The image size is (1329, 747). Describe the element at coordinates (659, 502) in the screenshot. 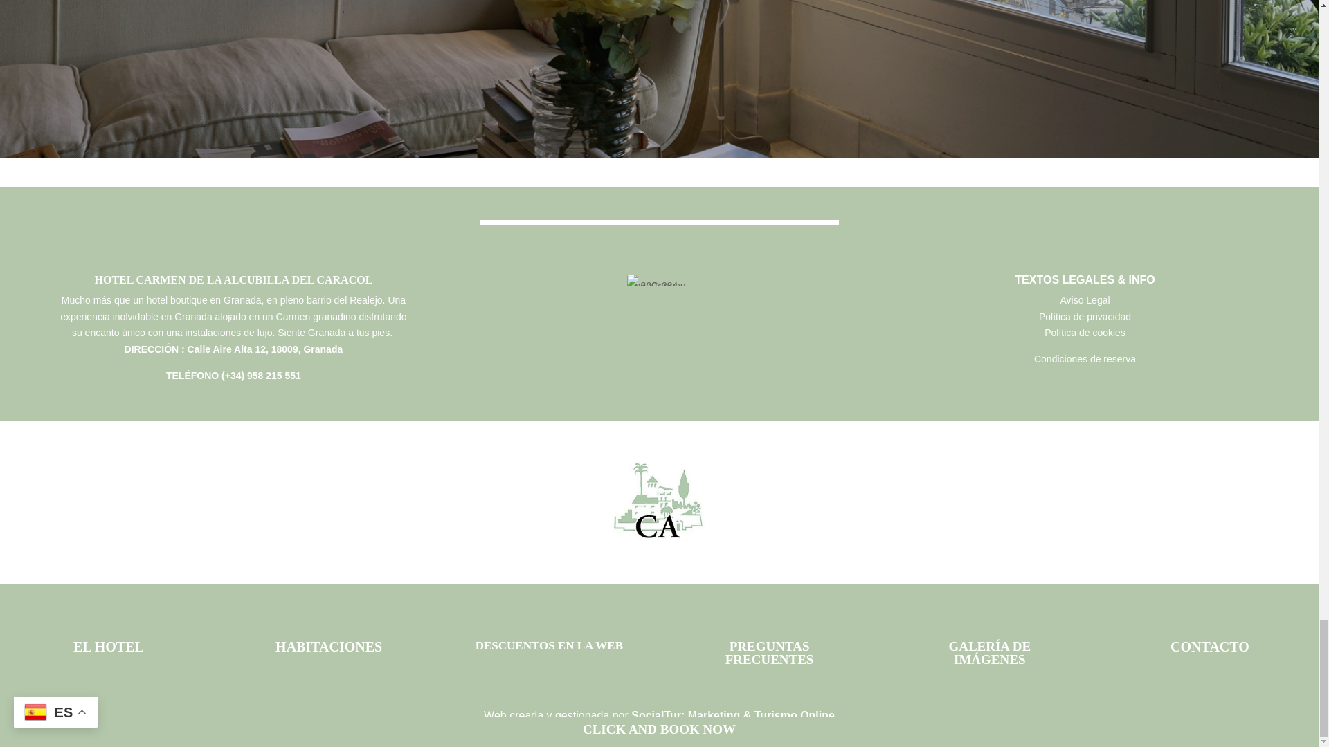

I see `logo alcubilla caracol hotel boutique carmen granada` at that location.